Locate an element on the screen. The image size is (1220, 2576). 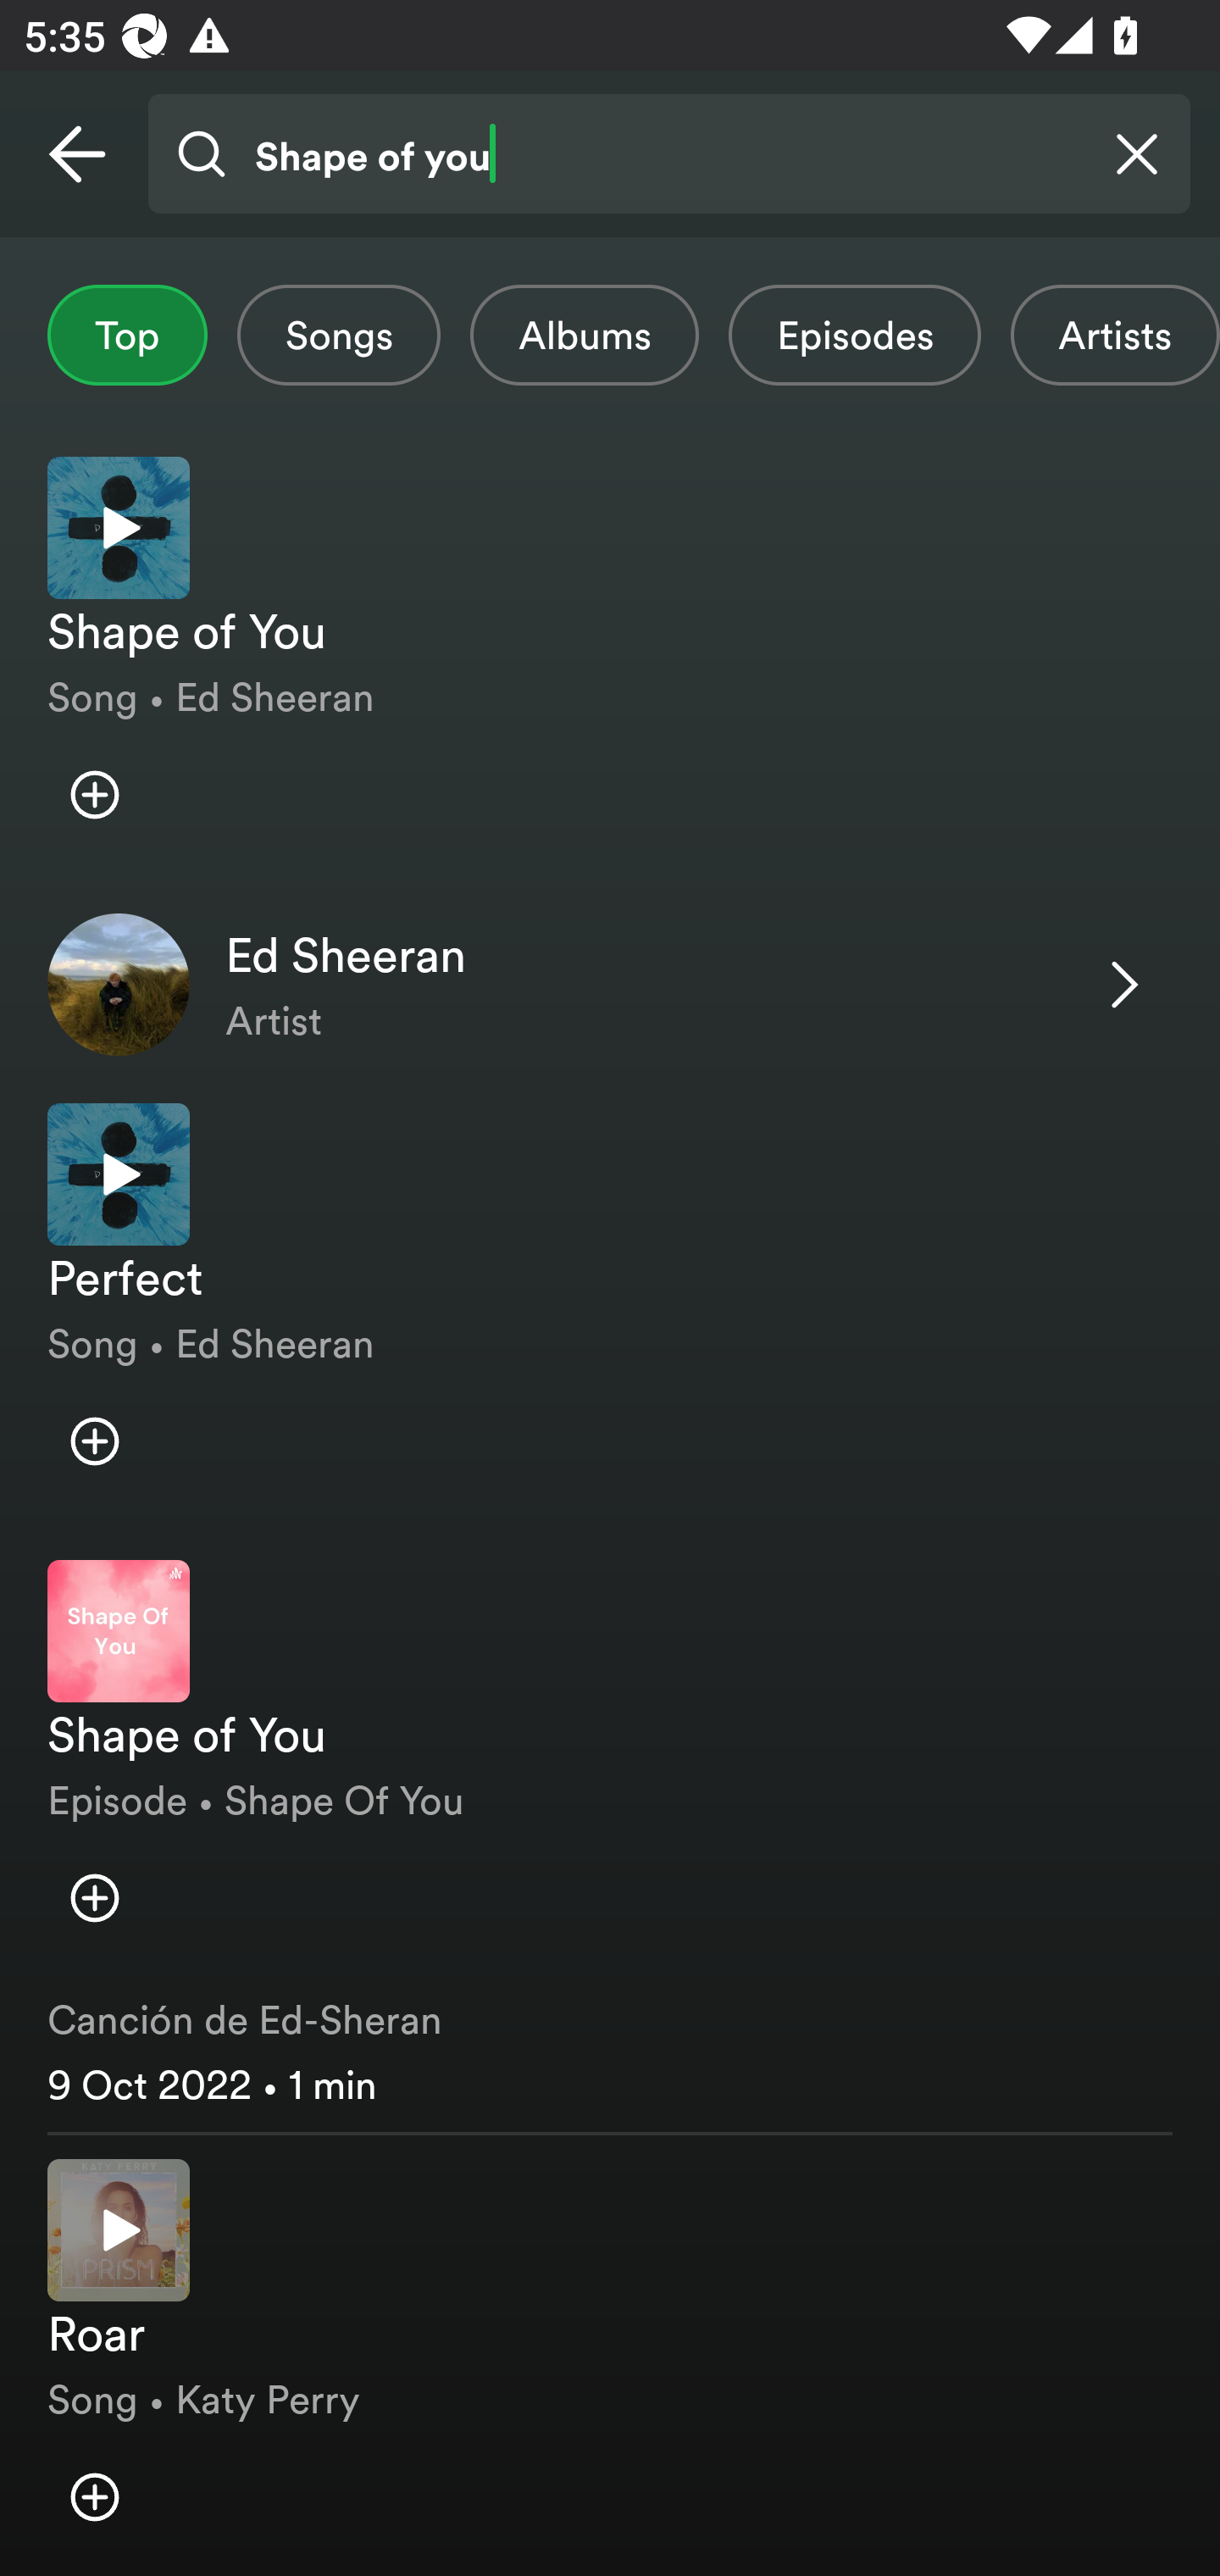
Play preview Roar Song • Katy Perry Add item is located at coordinates (610, 2356).